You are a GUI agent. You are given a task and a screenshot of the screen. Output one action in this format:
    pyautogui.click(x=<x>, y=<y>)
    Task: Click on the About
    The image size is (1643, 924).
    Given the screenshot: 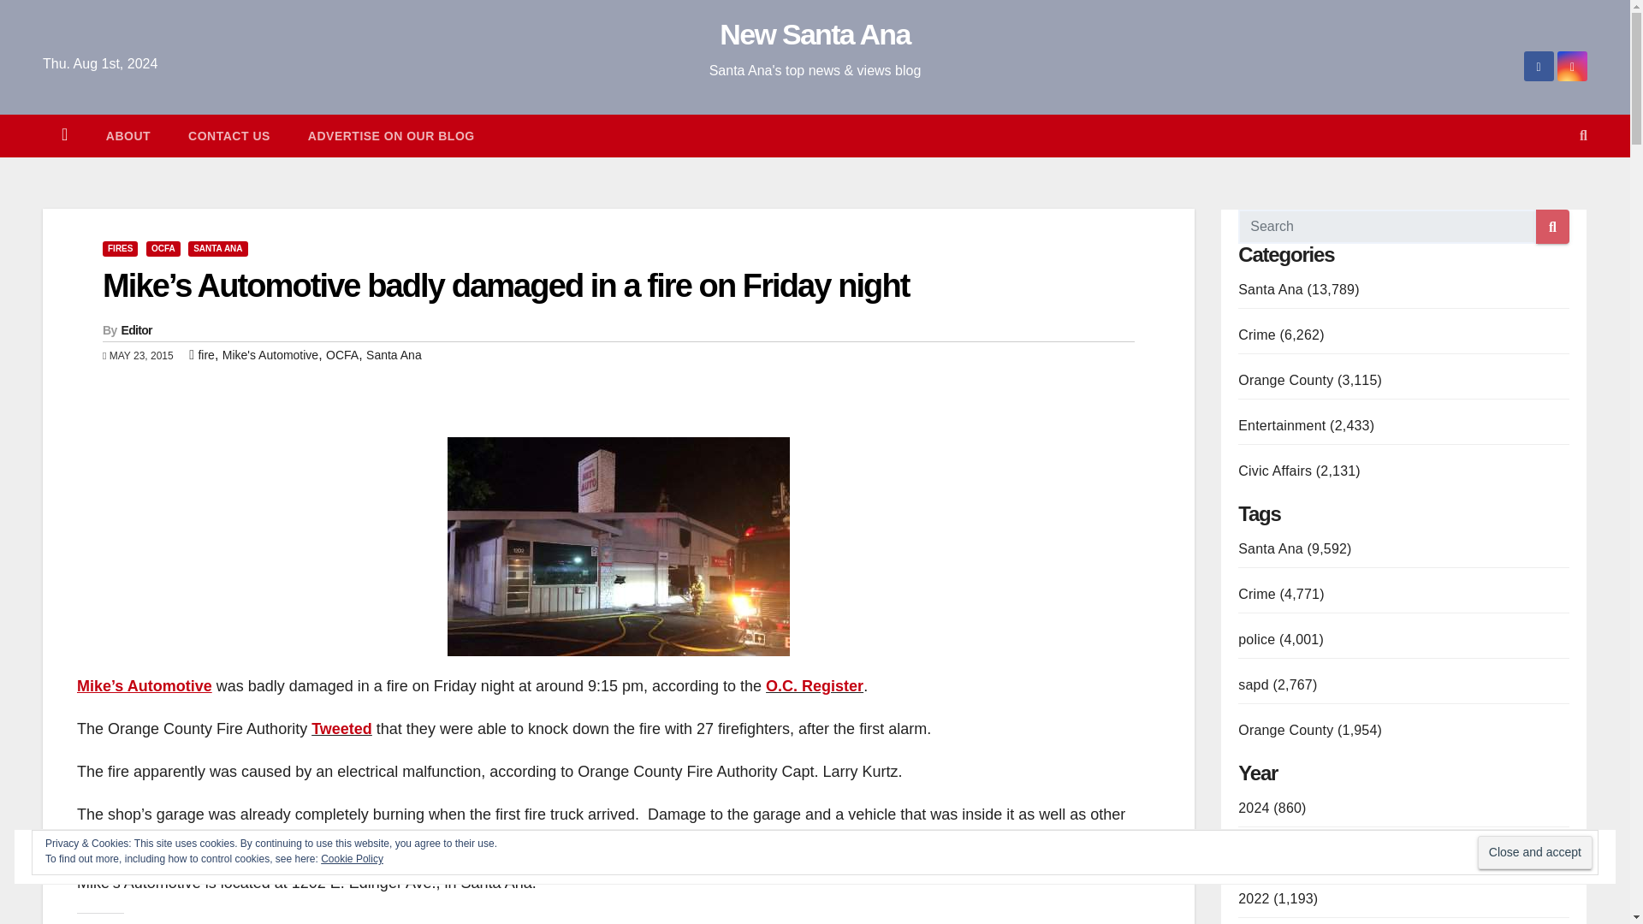 What is the action you would take?
    pyautogui.click(x=128, y=135)
    